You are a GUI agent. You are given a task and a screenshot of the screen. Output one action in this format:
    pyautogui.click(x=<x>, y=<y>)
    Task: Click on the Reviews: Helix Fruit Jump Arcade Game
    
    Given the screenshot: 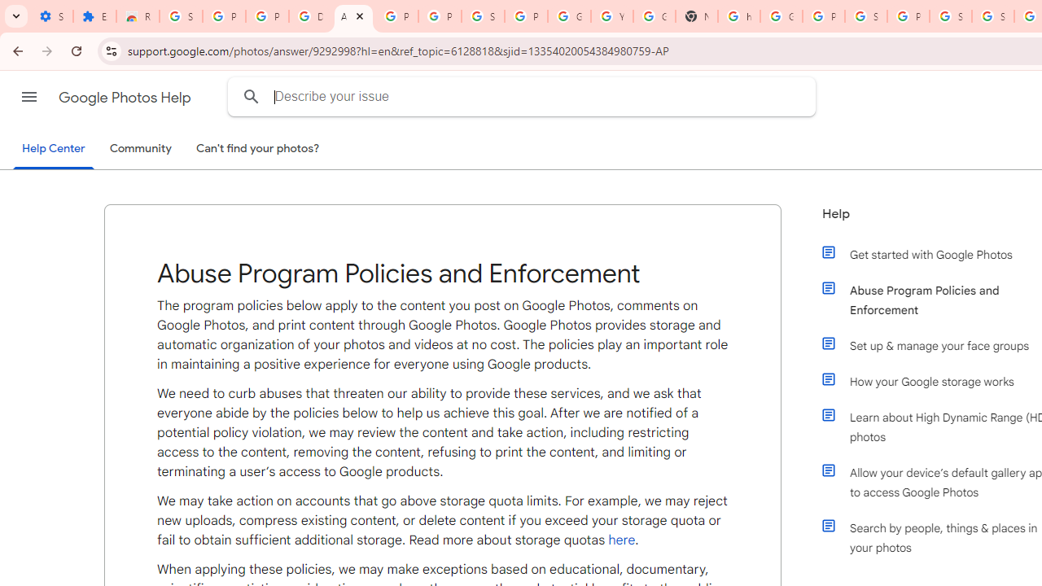 What is the action you would take?
    pyautogui.click(x=138, y=16)
    